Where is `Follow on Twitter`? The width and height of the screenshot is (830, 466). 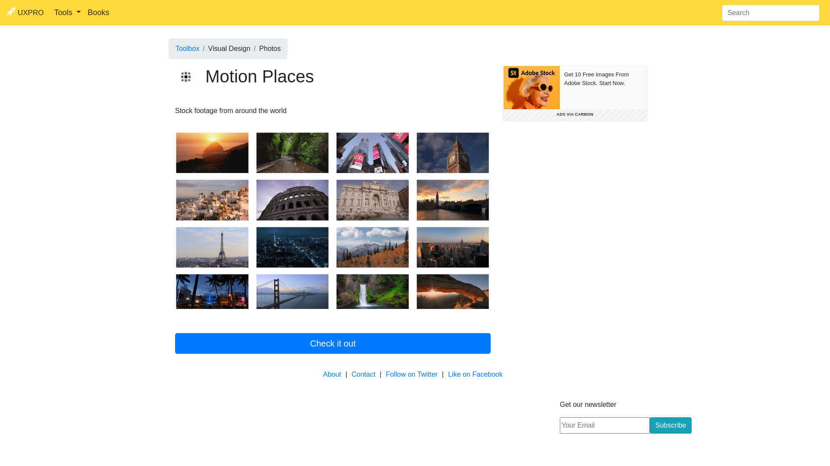
Follow on Twitter is located at coordinates (412, 375).